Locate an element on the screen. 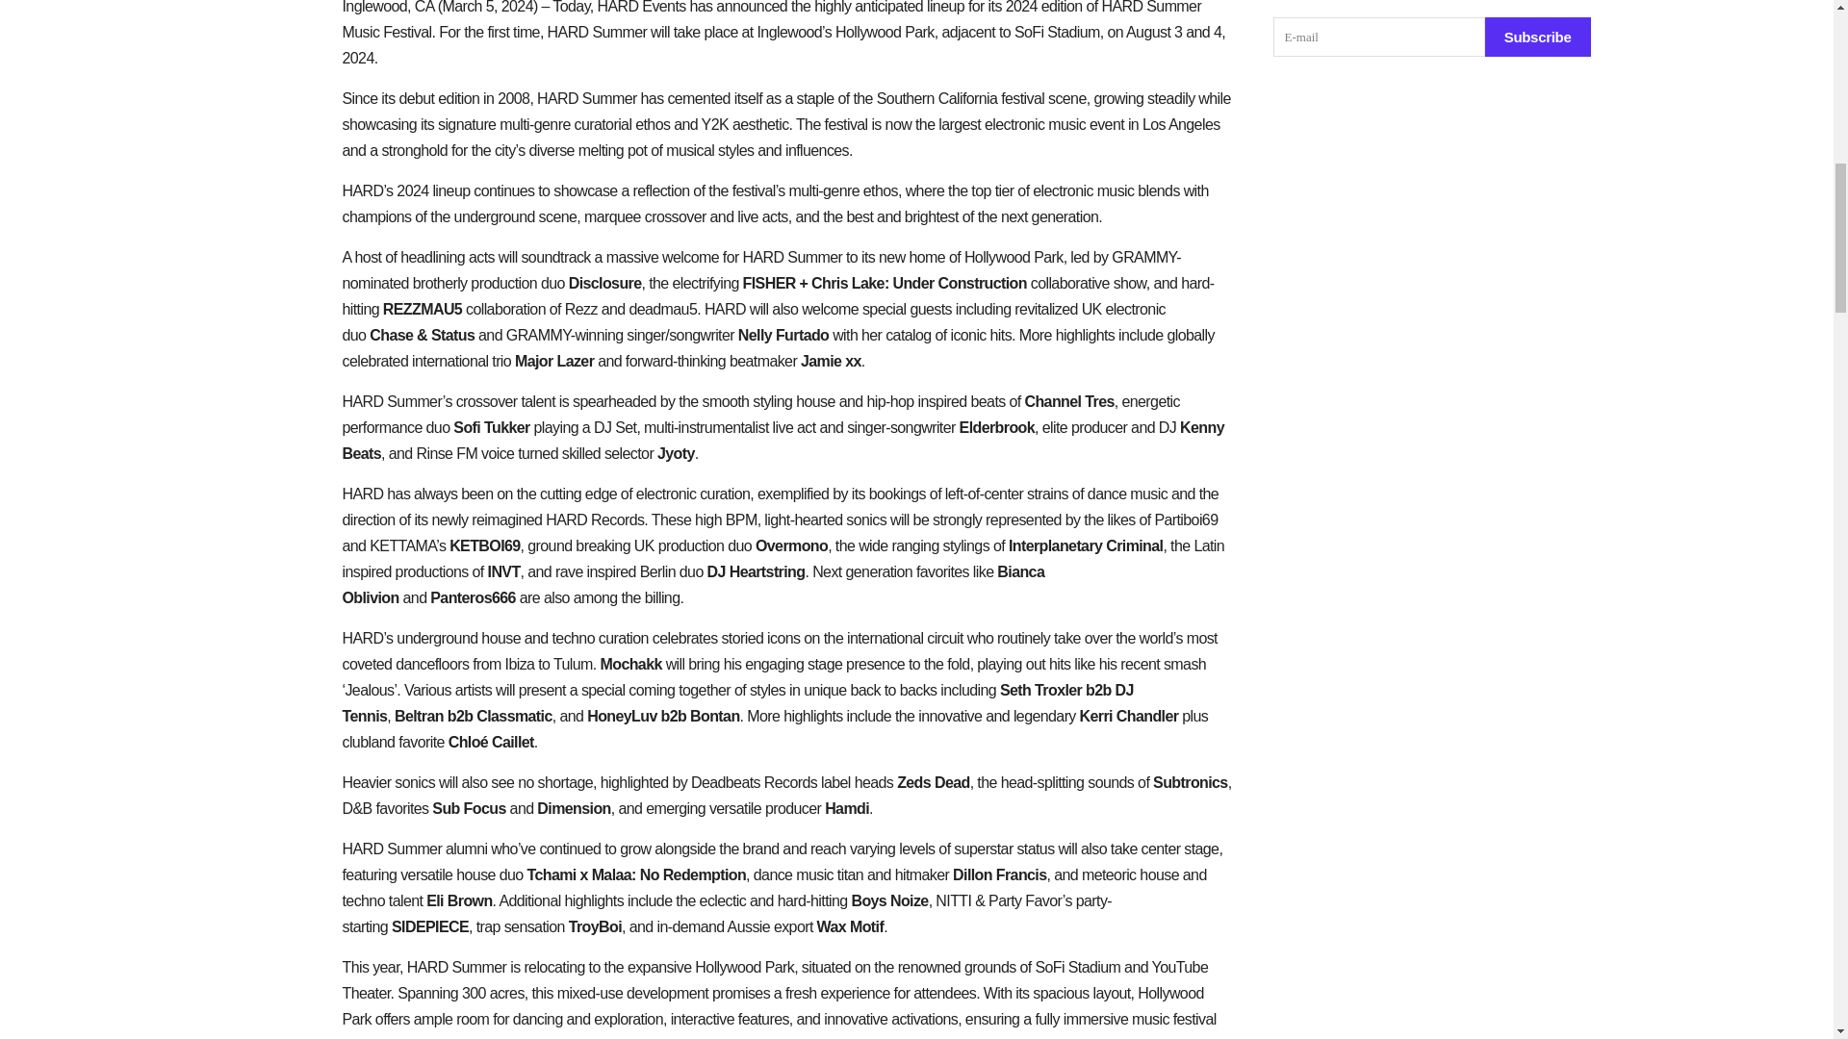  Subscribe is located at coordinates (1538, 37).